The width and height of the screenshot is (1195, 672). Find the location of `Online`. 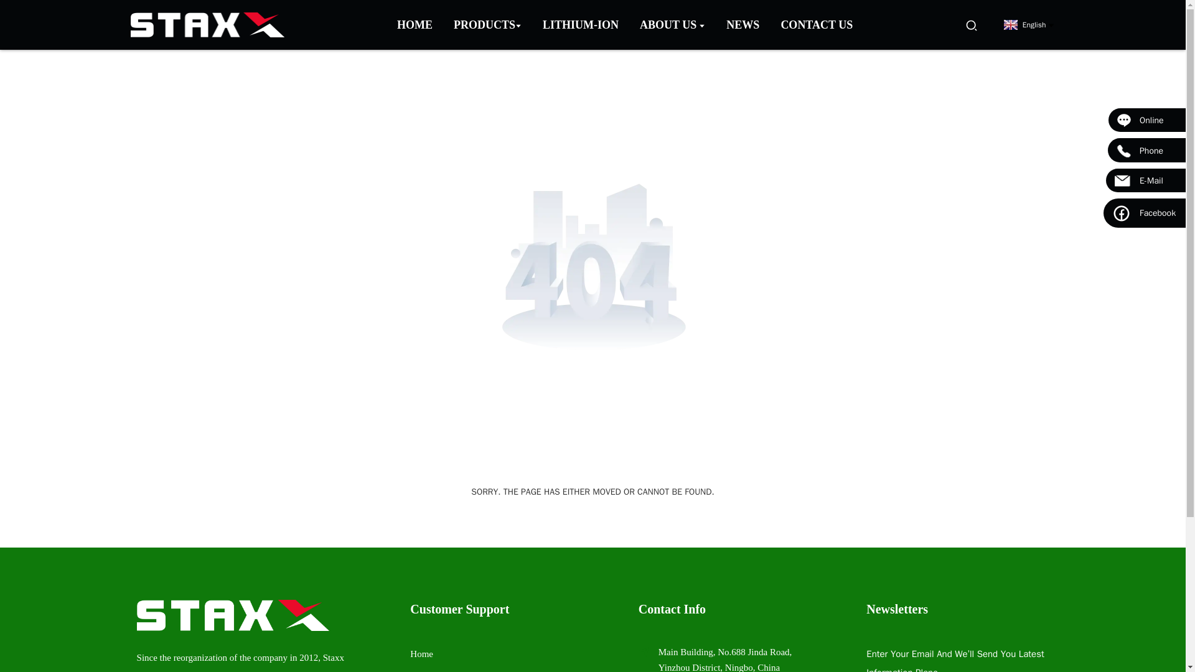

Online is located at coordinates (1146, 120).